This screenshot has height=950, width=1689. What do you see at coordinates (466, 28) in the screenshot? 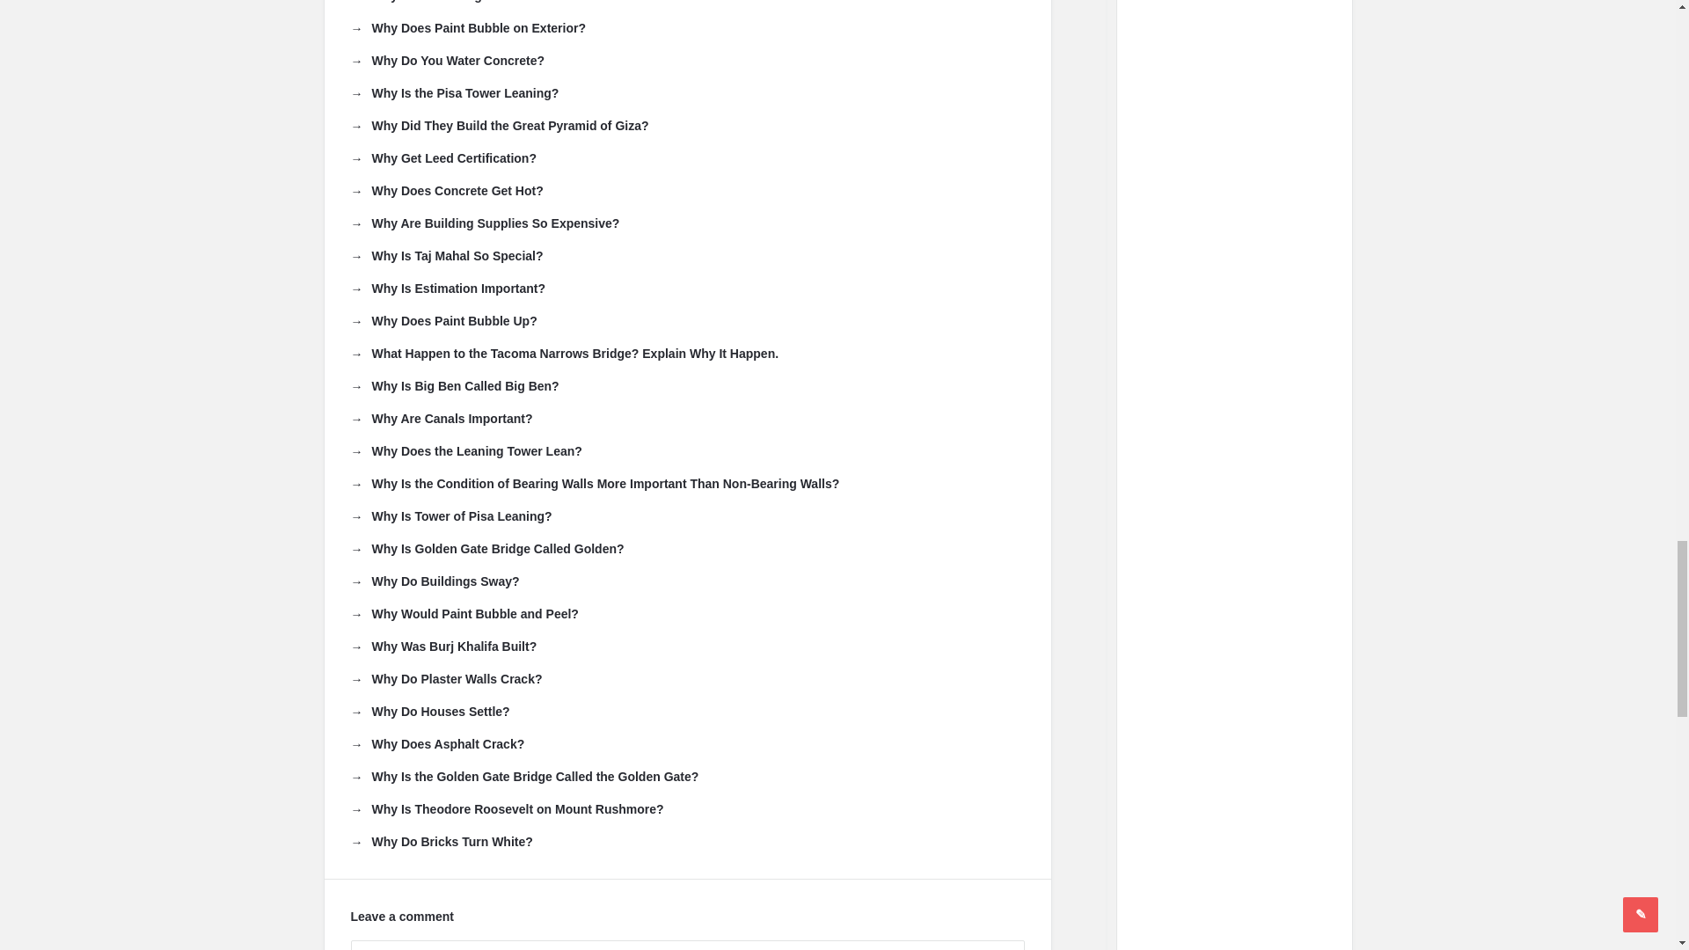
I see `Why Does Paint Bubble on Exterior?` at bounding box center [466, 28].